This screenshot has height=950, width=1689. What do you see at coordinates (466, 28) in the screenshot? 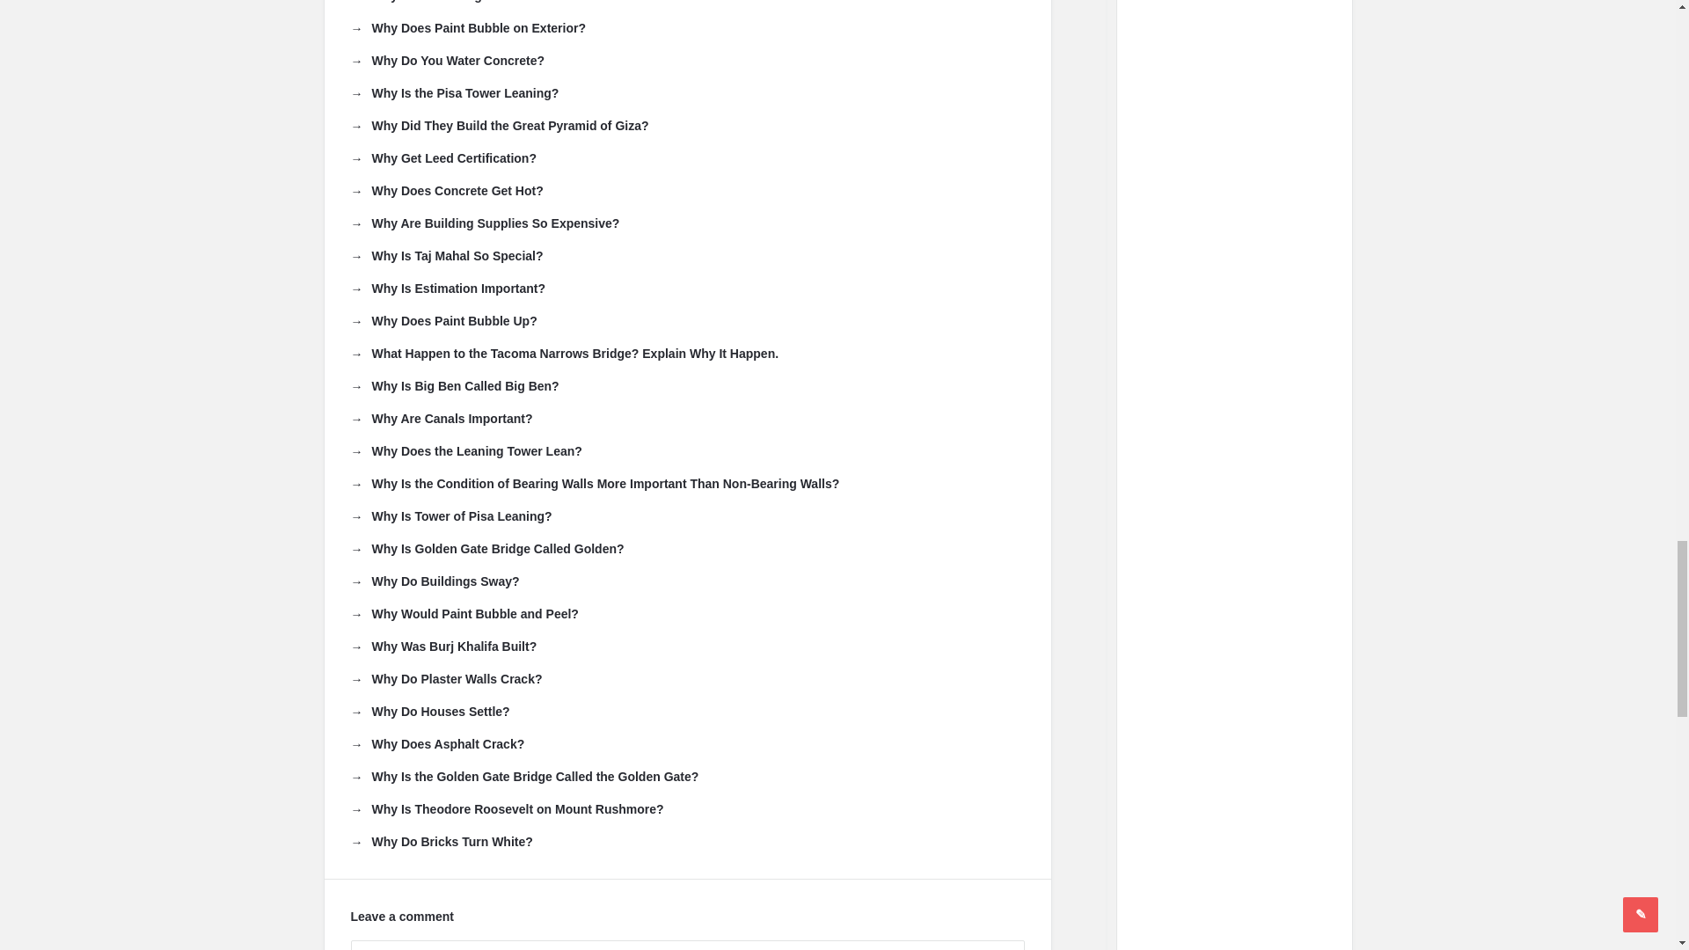
I see `Why Does Paint Bubble on Exterior?` at bounding box center [466, 28].